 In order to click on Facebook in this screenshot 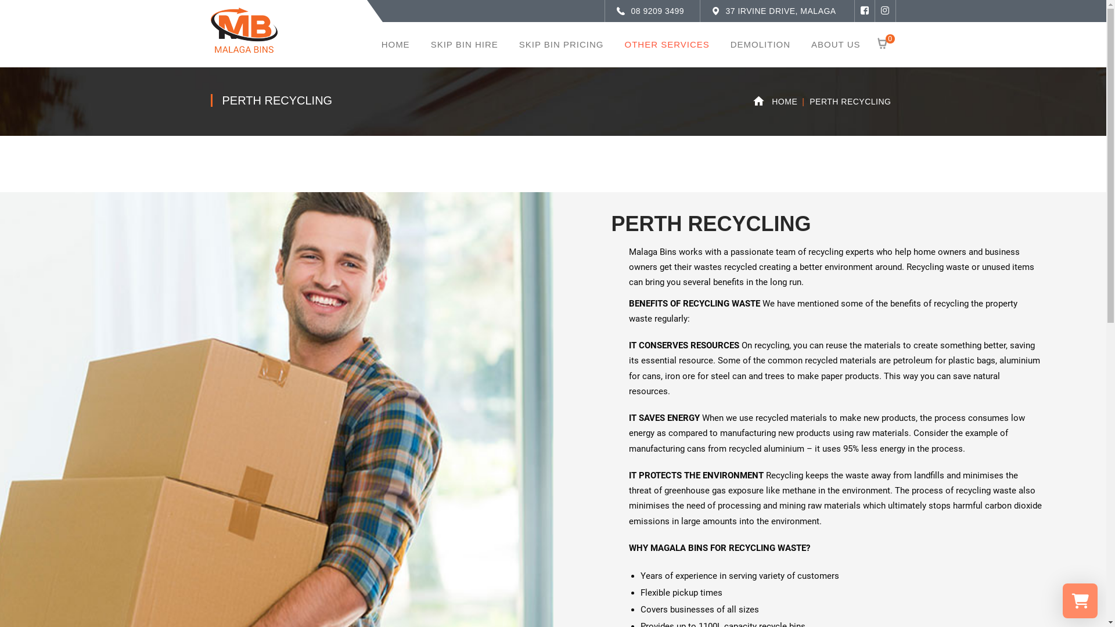, I will do `click(864, 11)`.